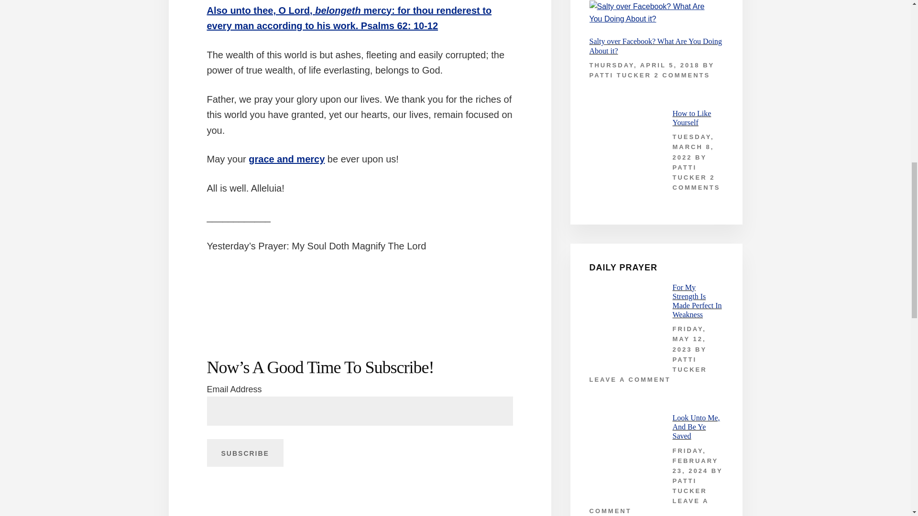  Describe the element at coordinates (287, 159) in the screenshot. I see `grace and mercy` at that location.